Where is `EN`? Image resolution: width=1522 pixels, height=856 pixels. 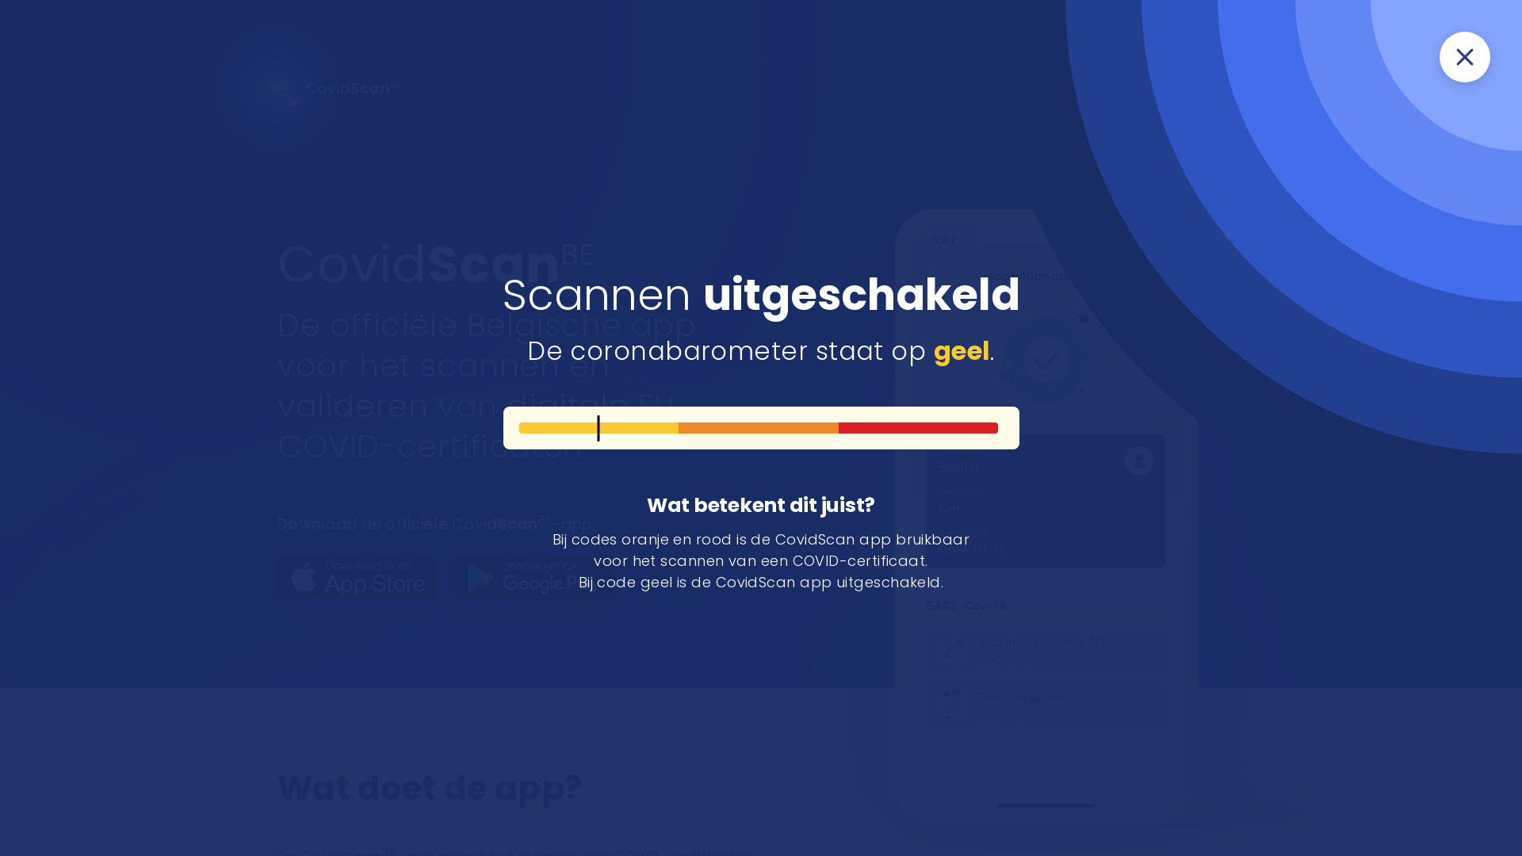 EN is located at coordinates (1242, 101).